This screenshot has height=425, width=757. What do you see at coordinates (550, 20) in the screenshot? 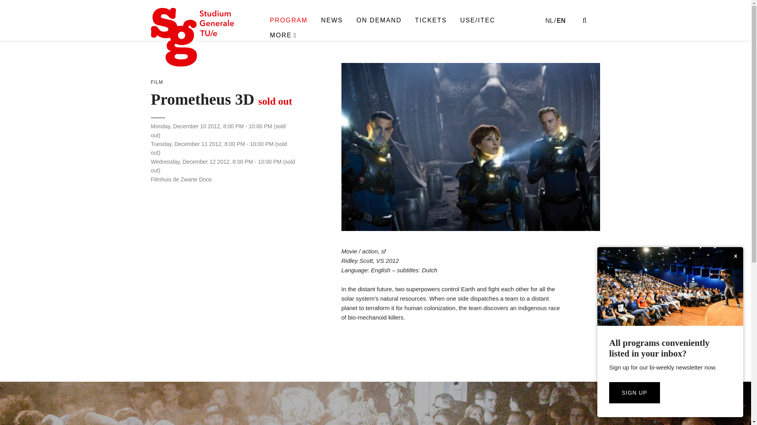
I see `NL` at bounding box center [550, 20].